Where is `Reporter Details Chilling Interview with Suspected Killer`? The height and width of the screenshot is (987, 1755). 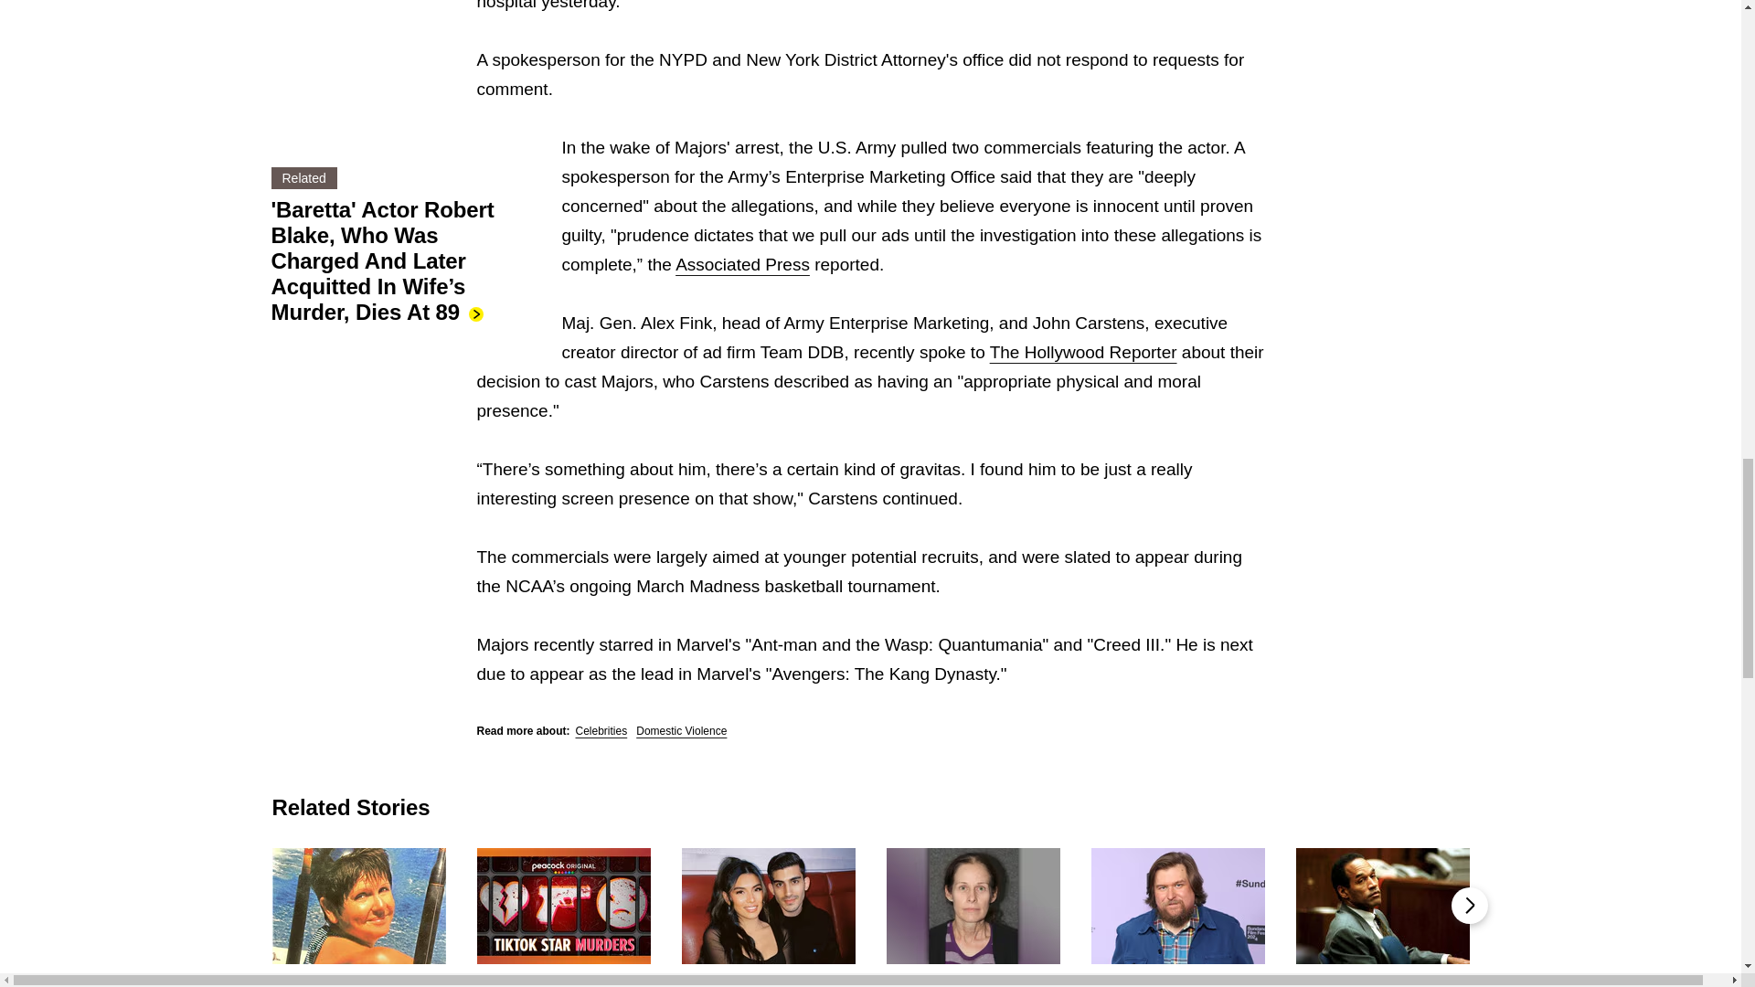
Reporter Details Chilling Interview with Suspected Killer is located at coordinates (564, 980).